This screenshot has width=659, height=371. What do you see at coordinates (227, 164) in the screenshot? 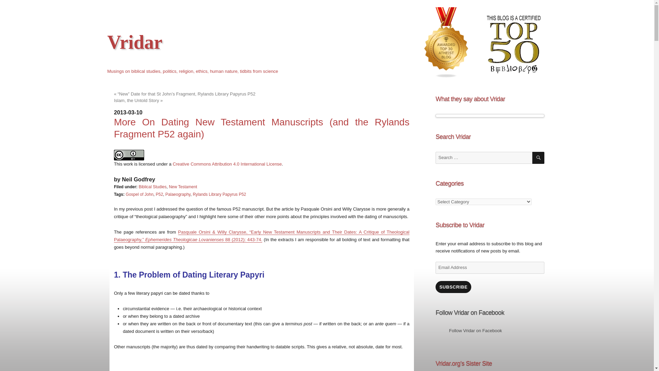
I see `Creative Commons Attribution 4.0 International License` at bounding box center [227, 164].